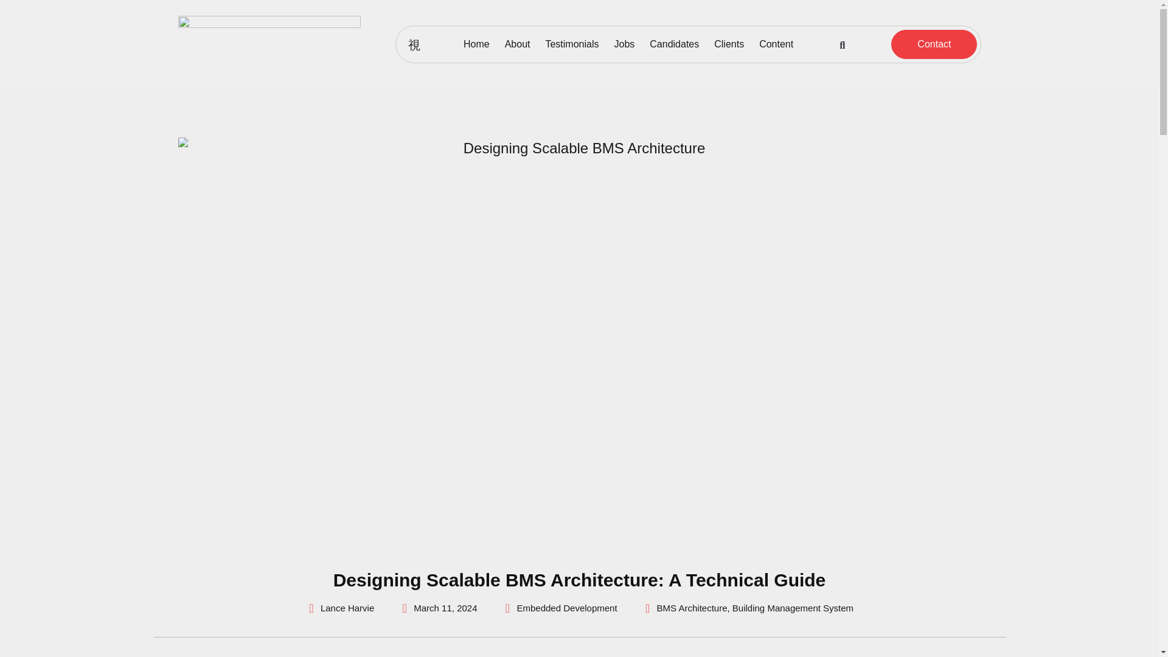 Image resolution: width=1168 pixels, height=657 pixels. I want to click on March 11, 2024, so click(437, 608).